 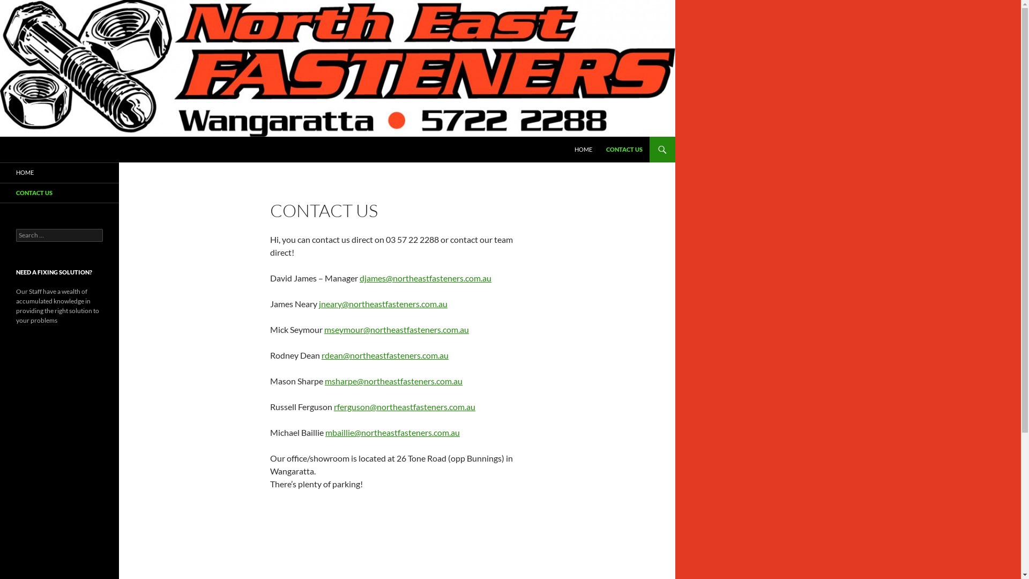 I want to click on jneary@northeastfasteners.com.au, so click(x=383, y=303).